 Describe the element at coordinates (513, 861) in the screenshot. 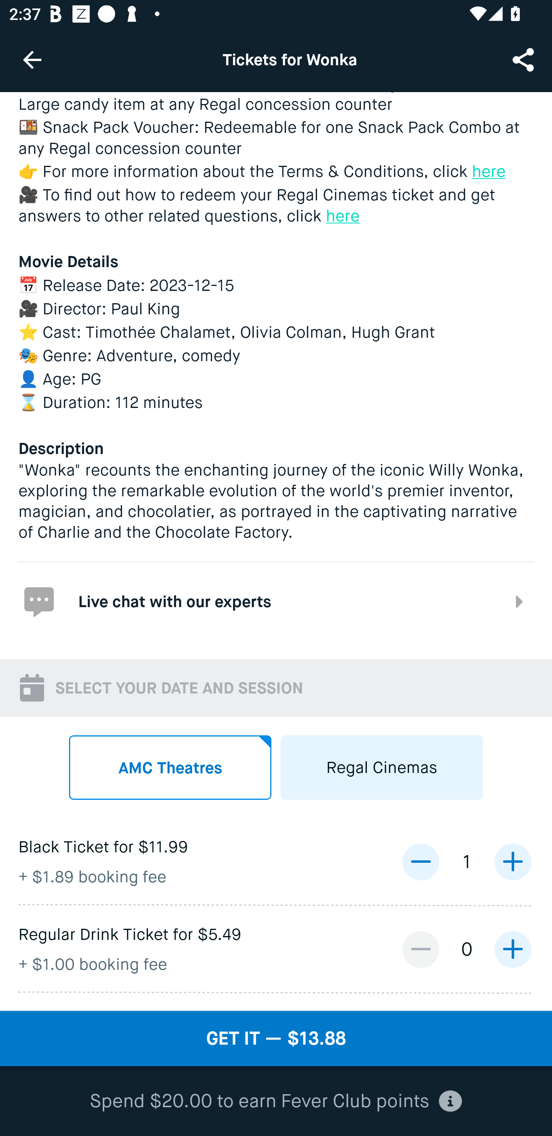

I see `increase` at that location.